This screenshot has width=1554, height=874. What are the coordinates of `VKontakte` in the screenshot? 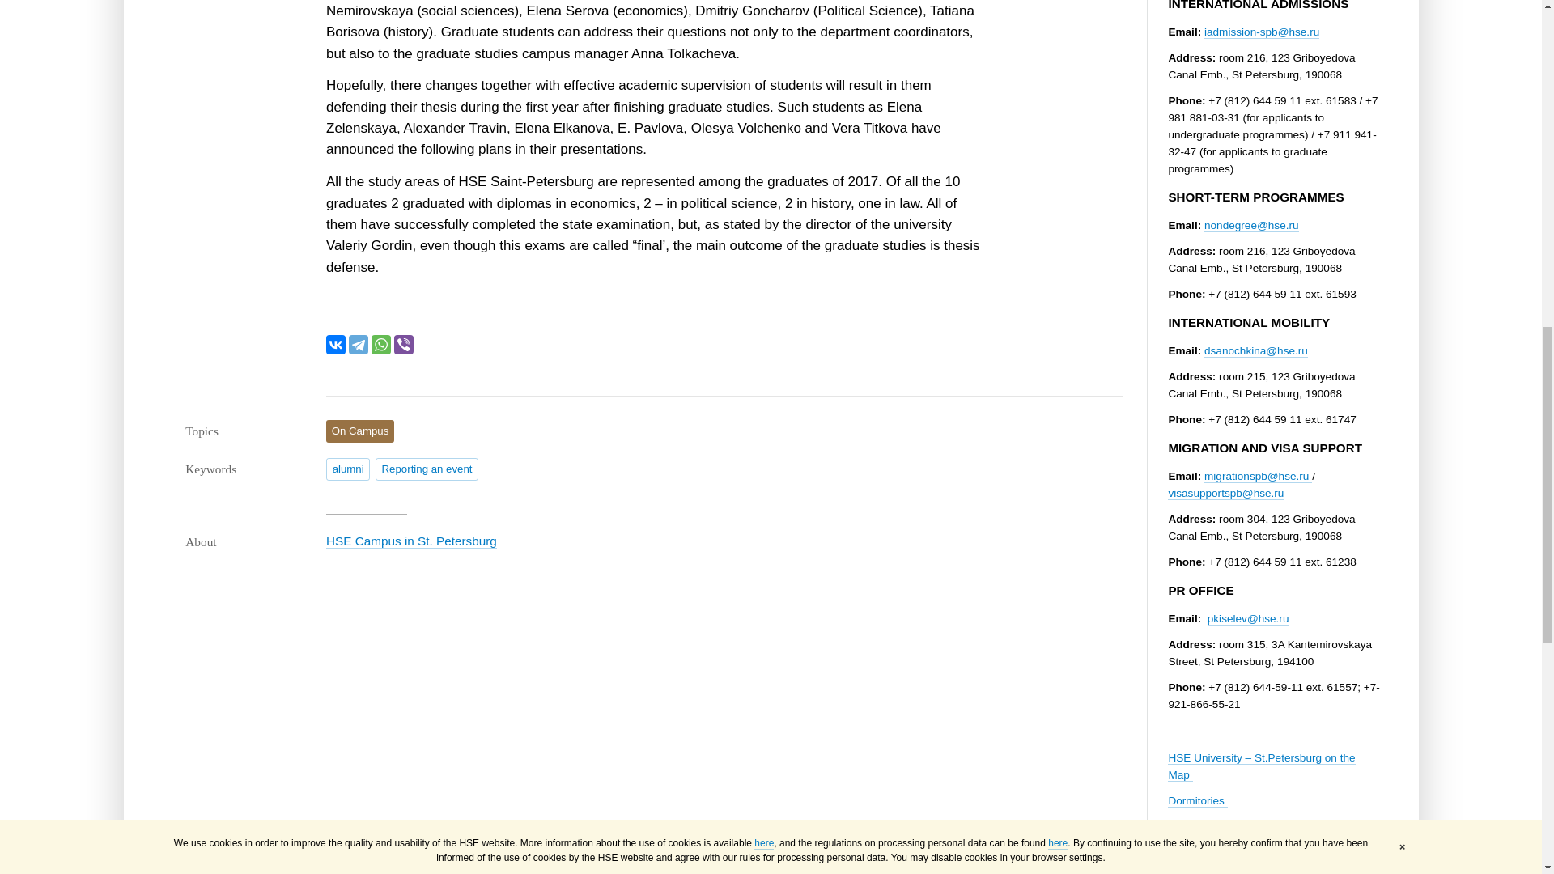 It's located at (335, 345).